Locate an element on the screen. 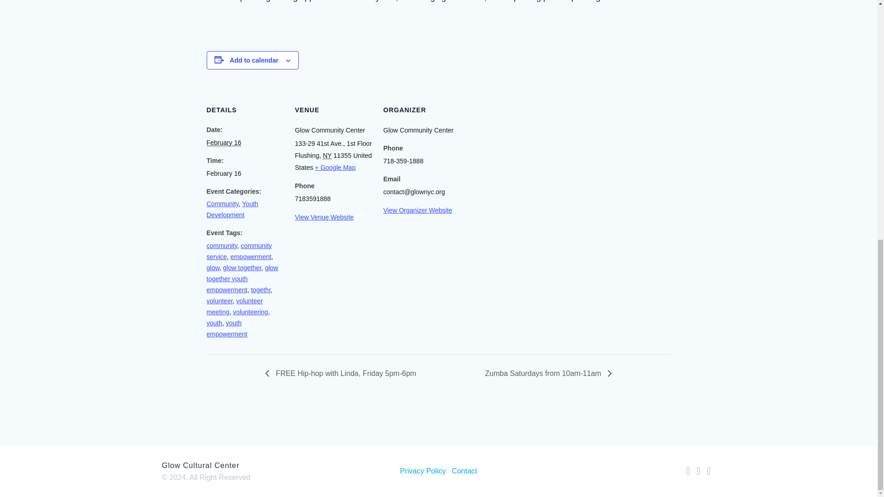  Community is located at coordinates (222, 204).